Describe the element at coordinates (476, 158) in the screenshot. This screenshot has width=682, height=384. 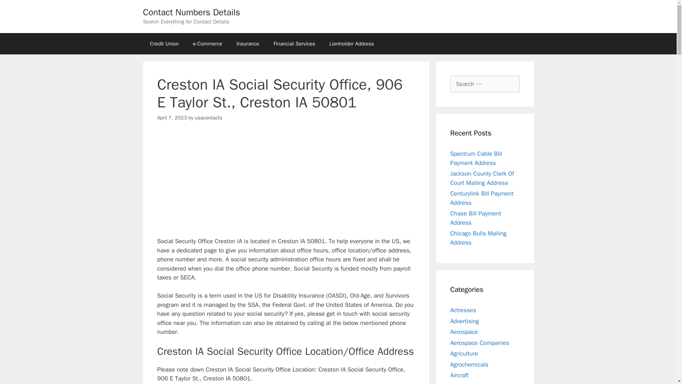
I see `Spectrum Cable Bill Payment Address` at that location.